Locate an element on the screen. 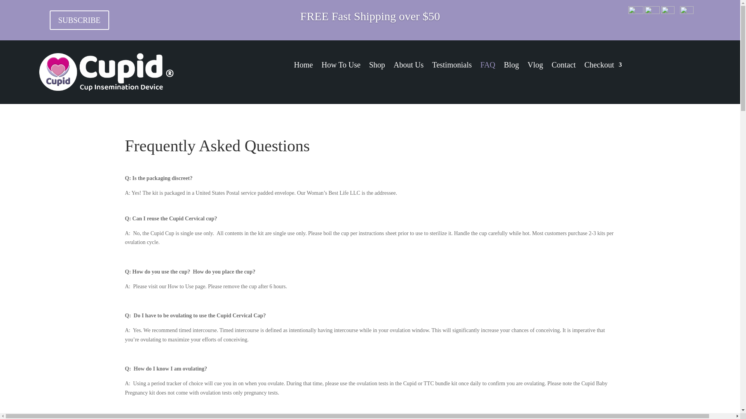  Testimonials is located at coordinates (451, 66).